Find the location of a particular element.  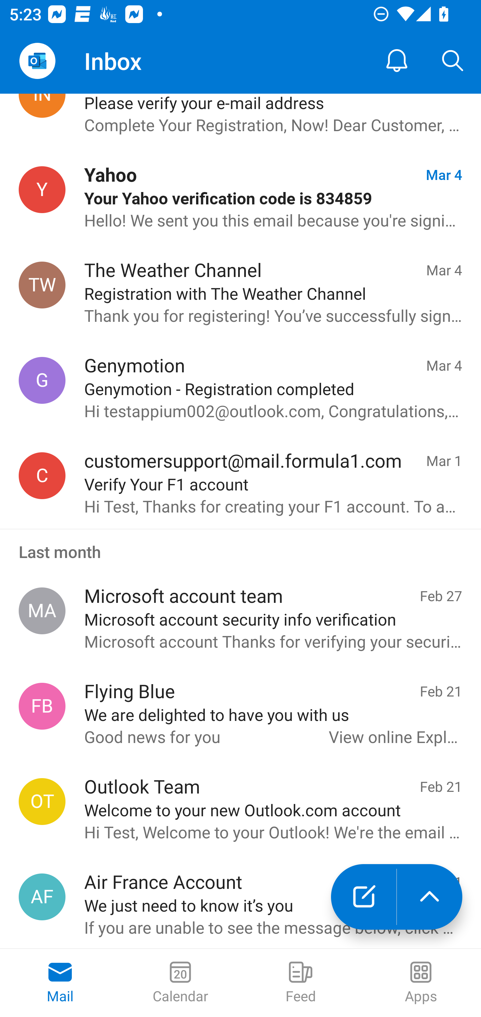

Flying Blue, do_not_reply@info-flyingblue.com is located at coordinates (42, 706).